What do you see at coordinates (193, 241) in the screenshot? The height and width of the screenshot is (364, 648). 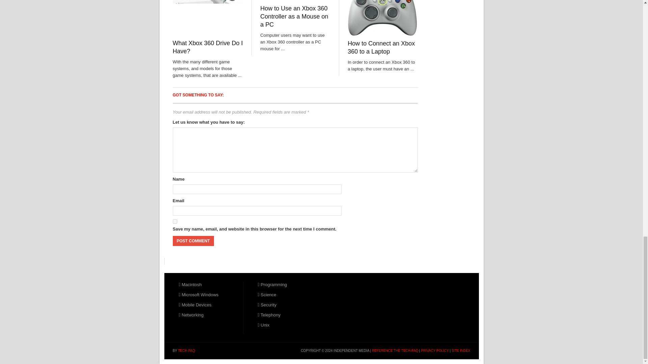 I see `Post Comment` at bounding box center [193, 241].